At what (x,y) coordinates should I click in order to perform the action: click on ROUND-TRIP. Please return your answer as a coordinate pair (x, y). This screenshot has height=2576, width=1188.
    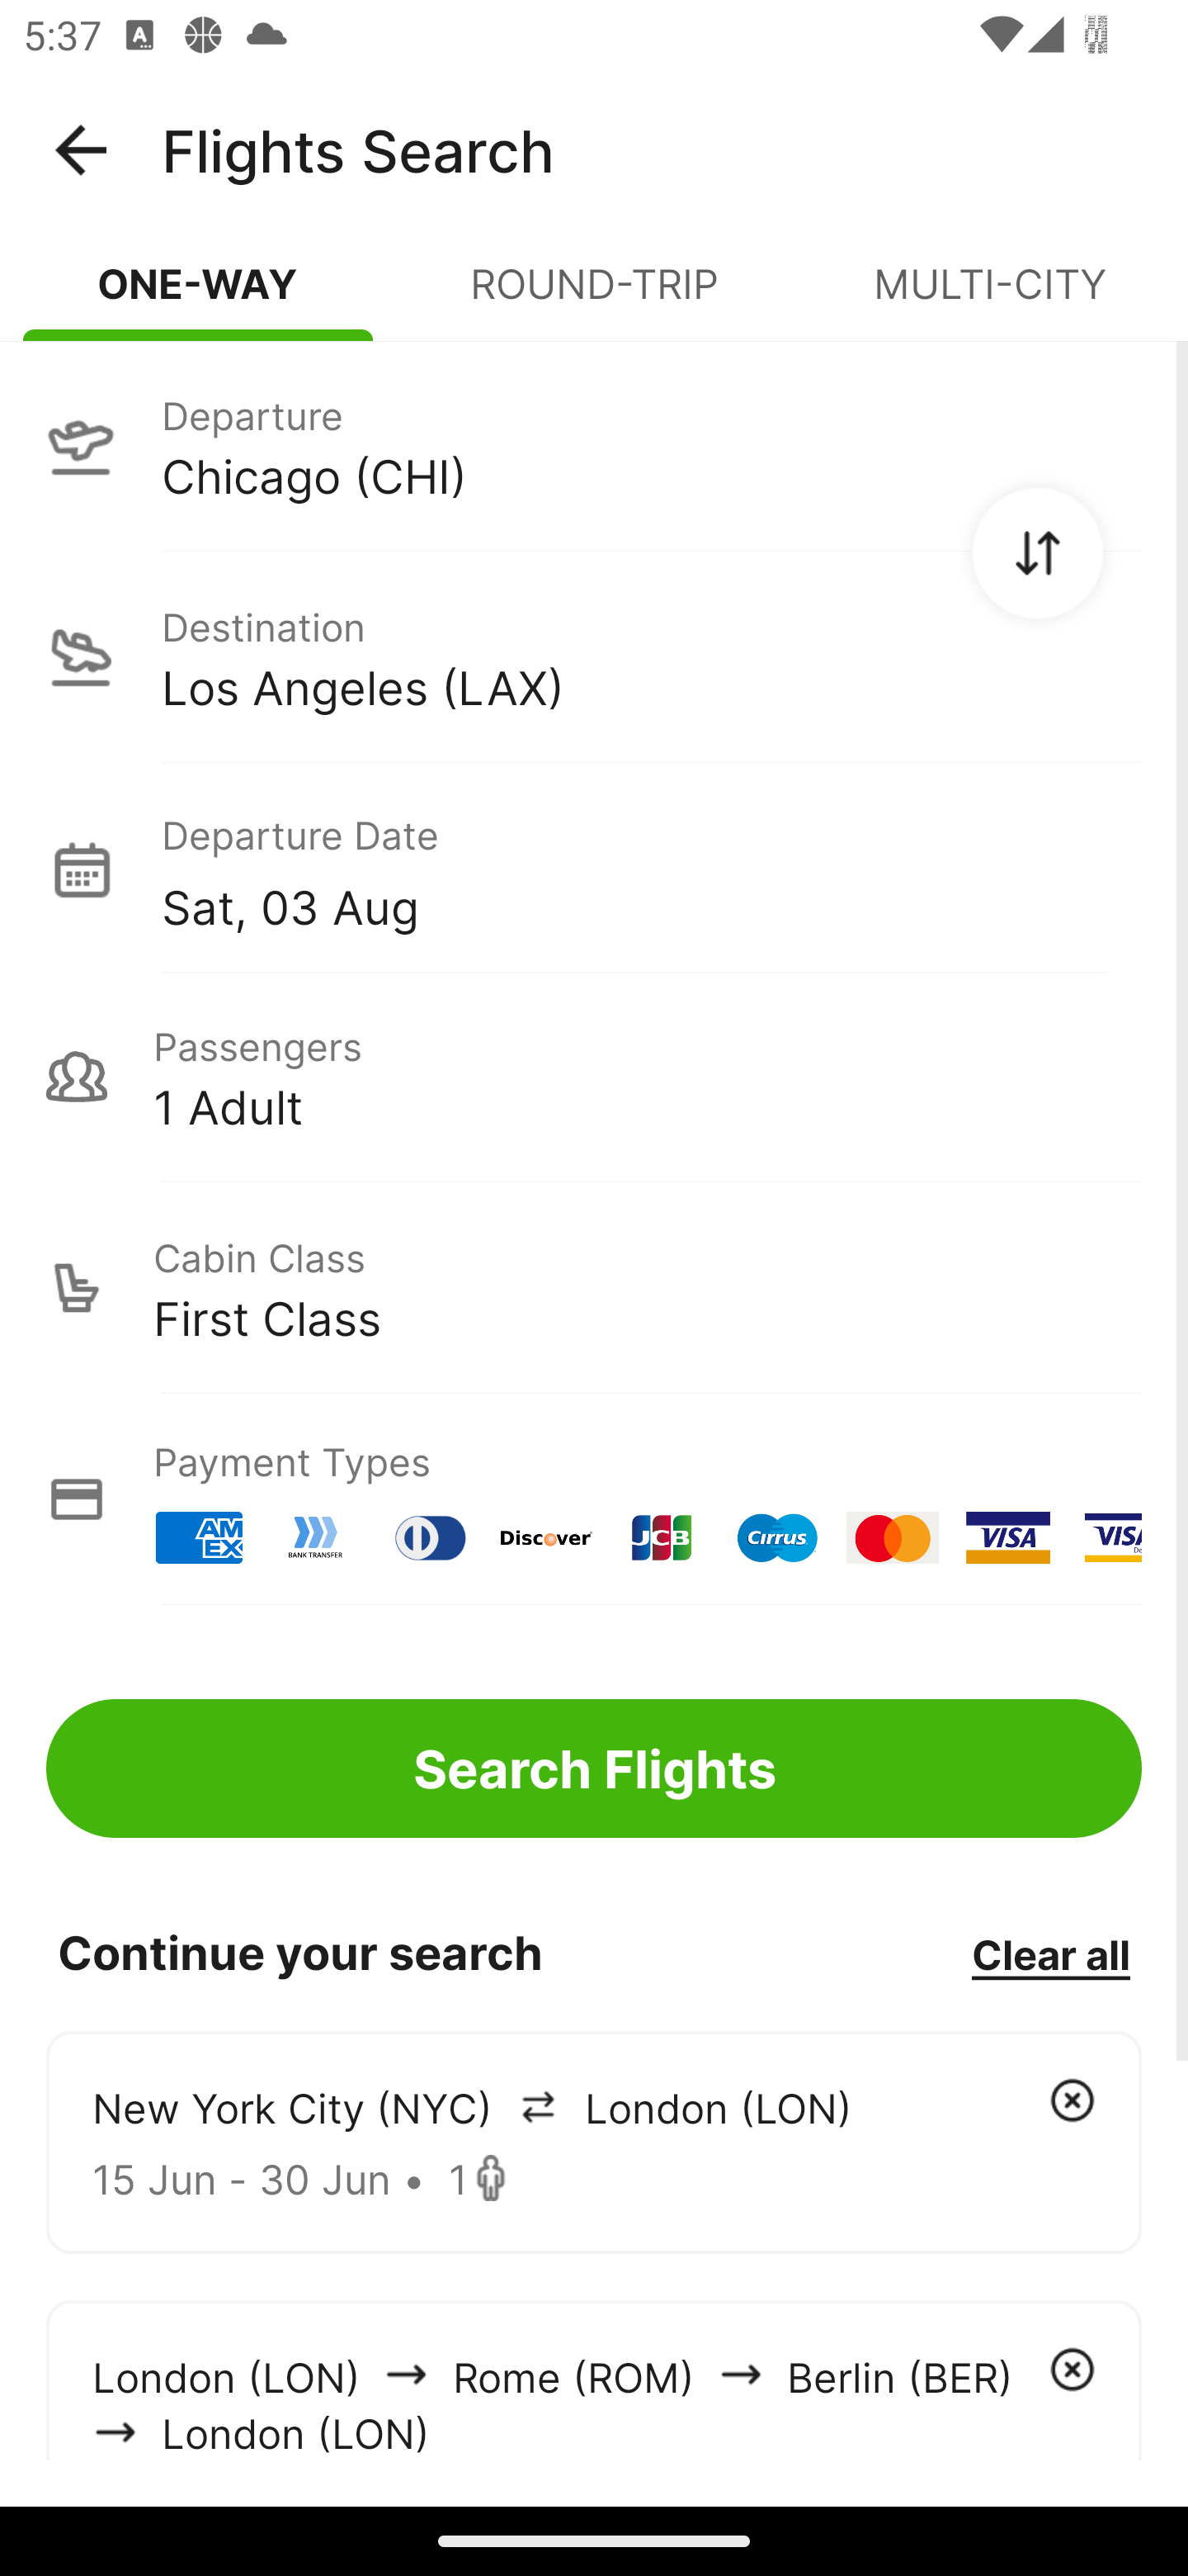
    Looking at the image, I should click on (594, 297).